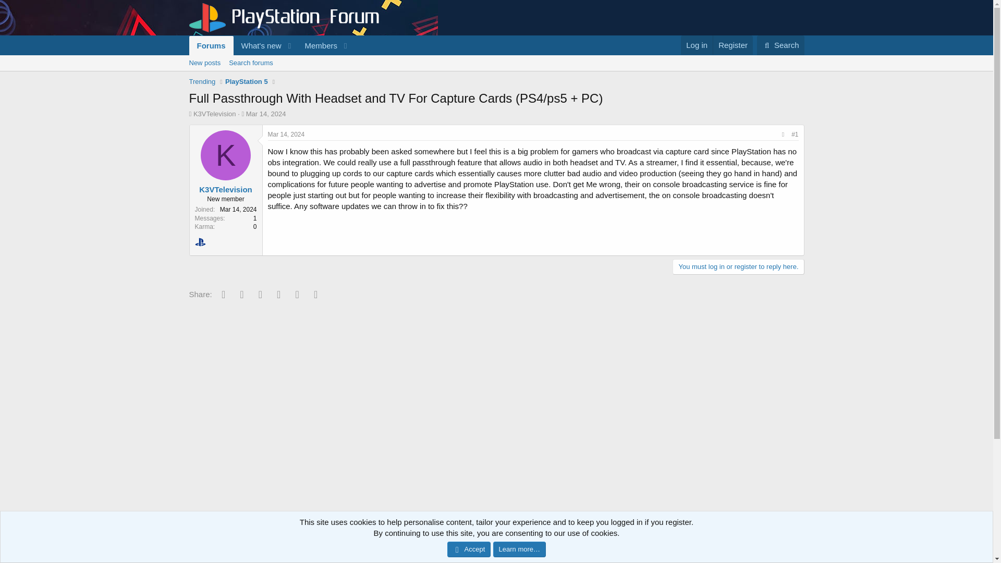 This screenshot has height=563, width=1001. I want to click on K3VTelevision, so click(225, 189).